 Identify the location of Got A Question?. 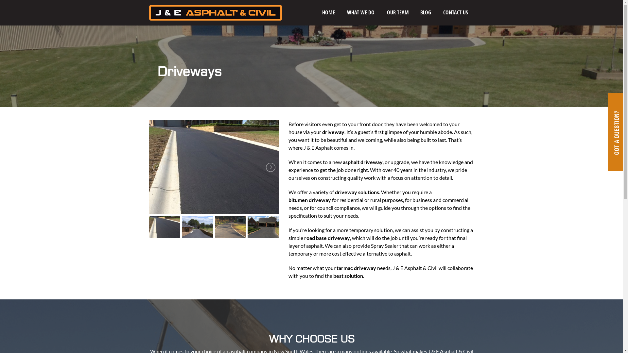
(616, 132).